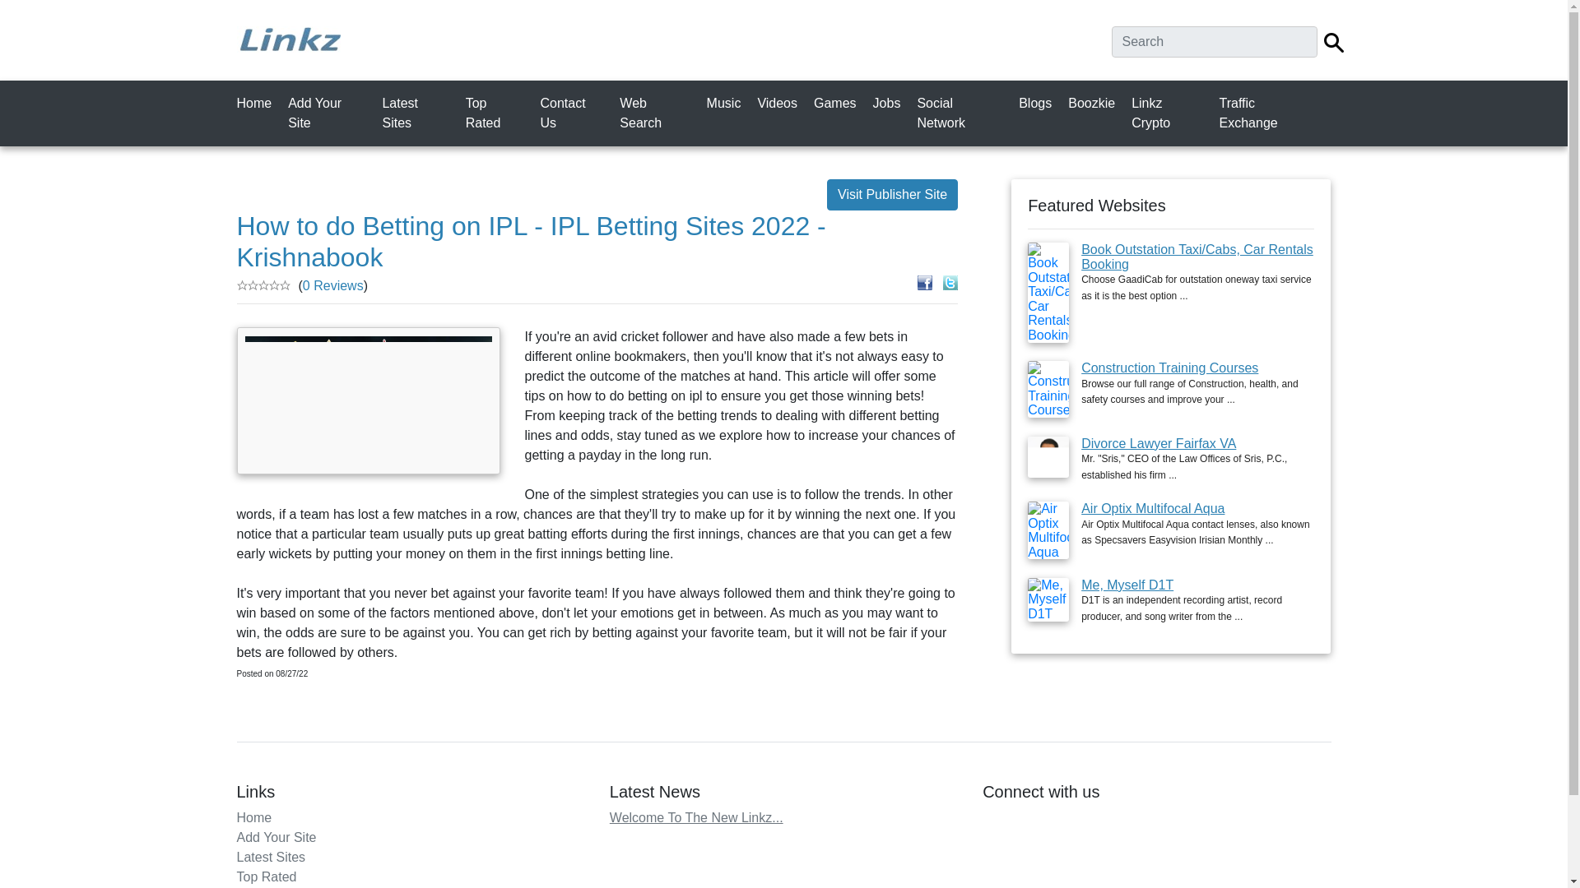 Image resolution: width=1580 pixels, height=888 pixels. What do you see at coordinates (892, 194) in the screenshot?
I see `Visit Publisher Site` at bounding box center [892, 194].